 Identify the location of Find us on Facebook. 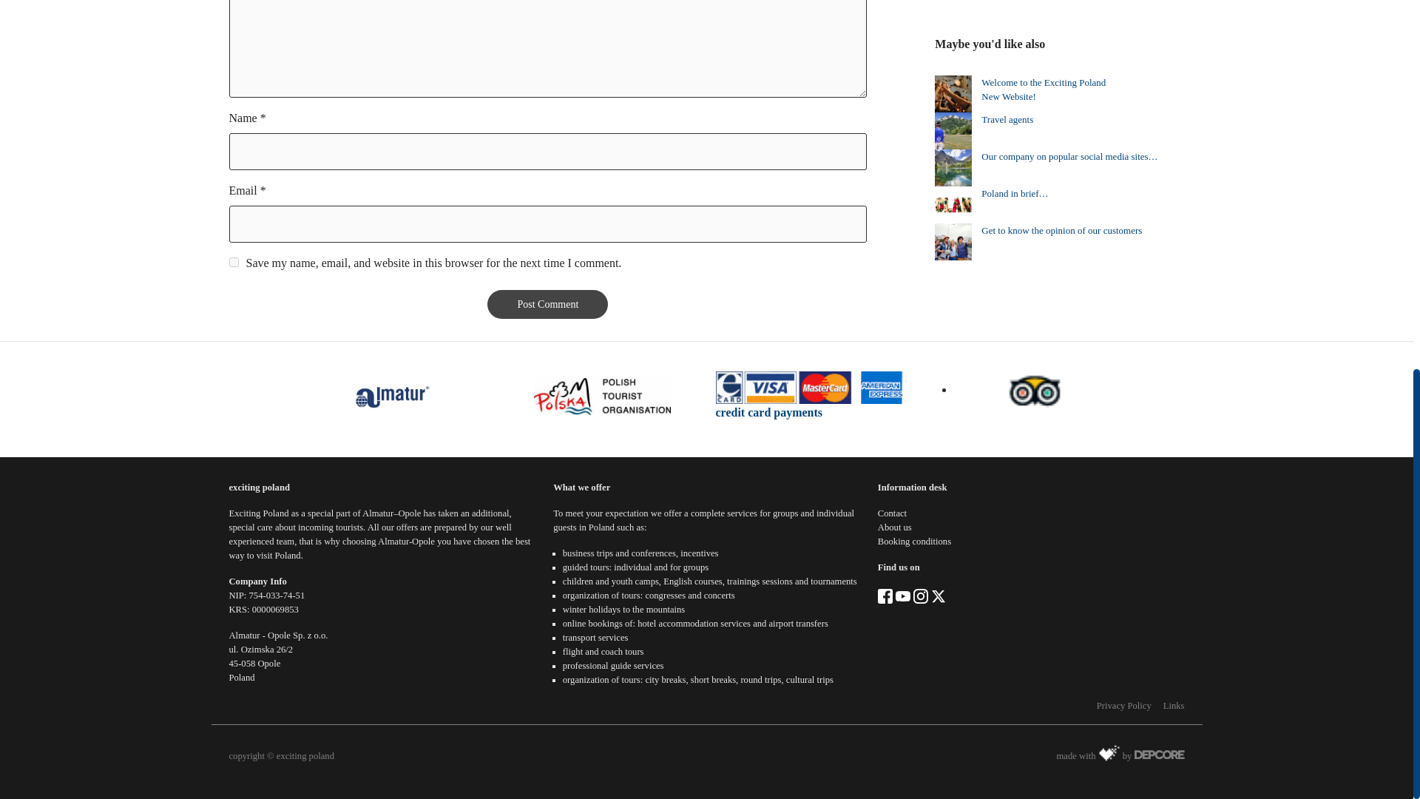
(885, 595).